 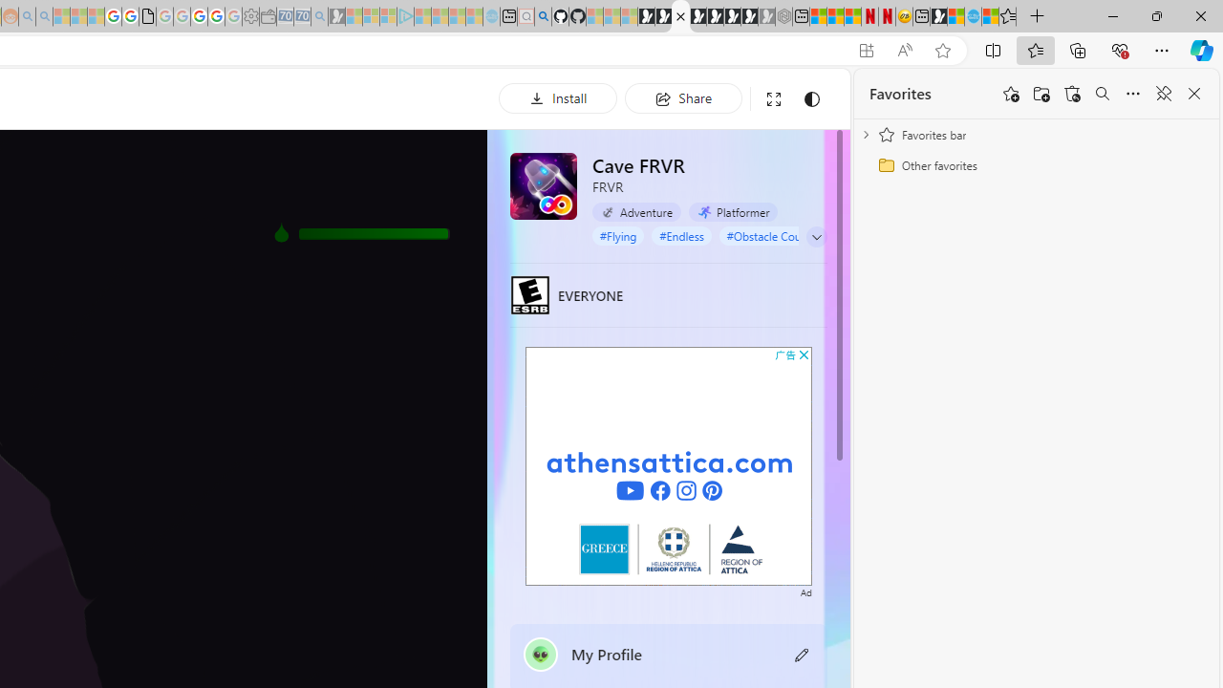 What do you see at coordinates (816, 237) in the screenshot?
I see `Class: expand-arrow neutral` at bounding box center [816, 237].